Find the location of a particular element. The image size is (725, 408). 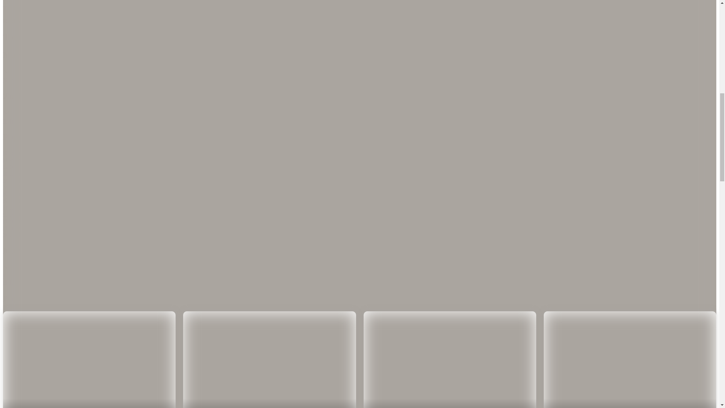

Ubs Polybahn is located at coordinates (484, 275).